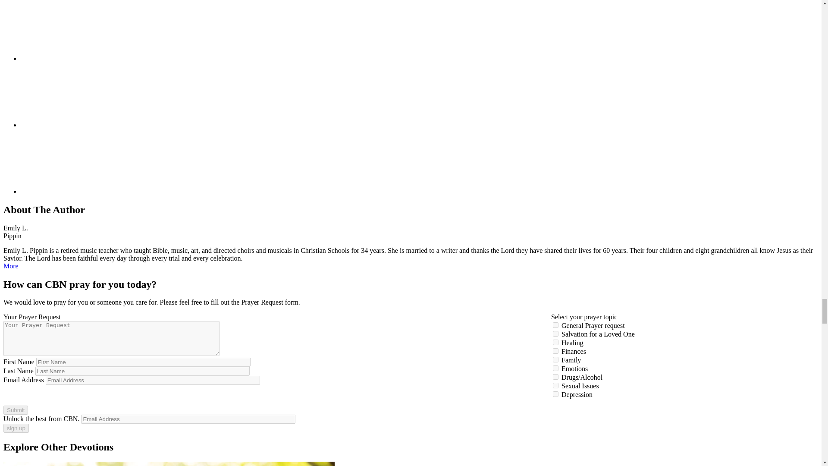 Image resolution: width=828 pixels, height=466 pixels. I want to click on Mail, so click(85, 125).